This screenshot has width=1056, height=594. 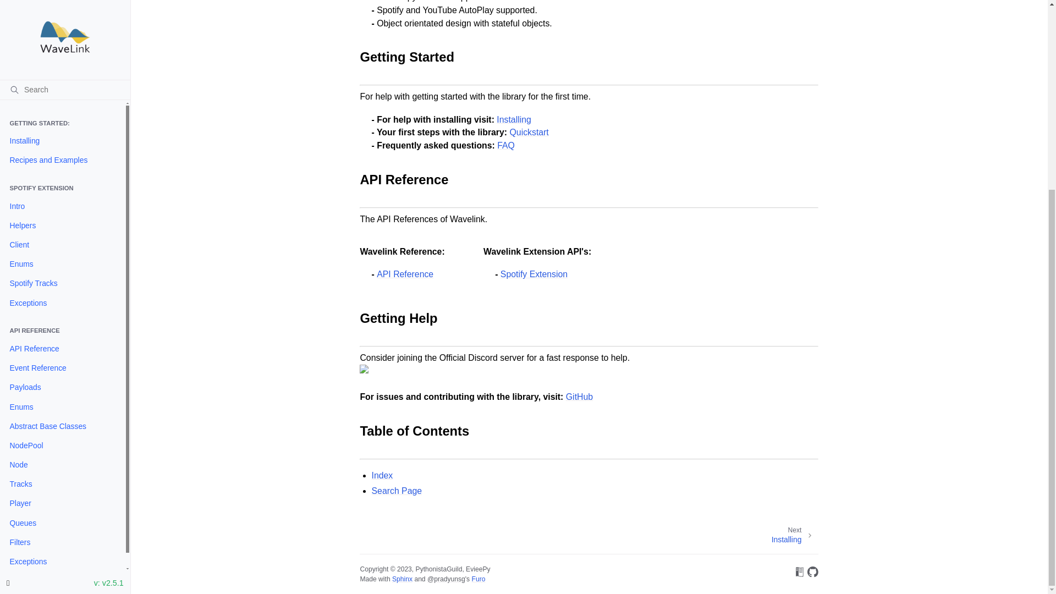 I want to click on Node, so click(x=62, y=193).